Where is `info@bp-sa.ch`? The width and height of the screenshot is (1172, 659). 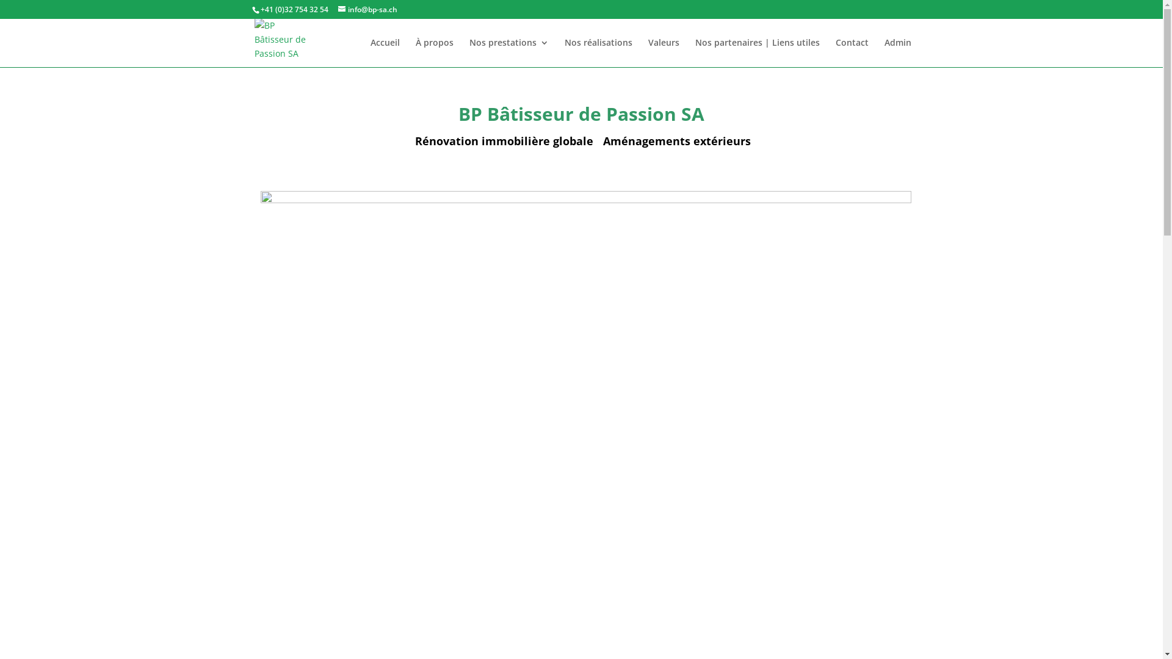
info@bp-sa.ch is located at coordinates (367, 10).